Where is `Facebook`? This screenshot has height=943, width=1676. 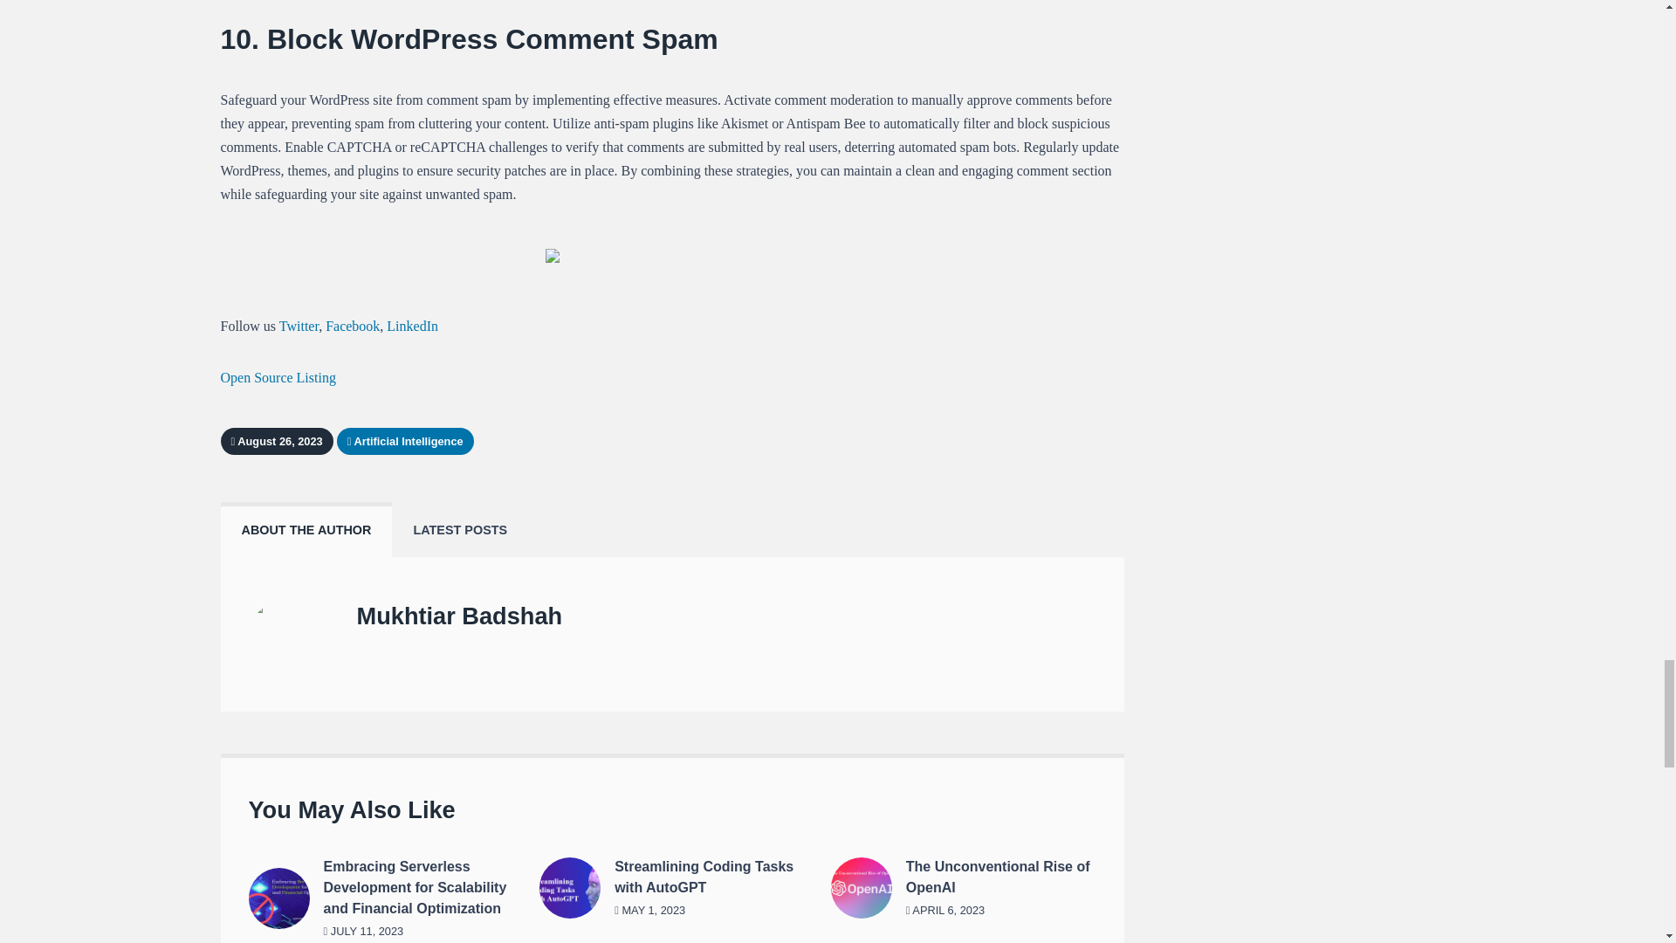 Facebook is located at coordinates (353, 327).